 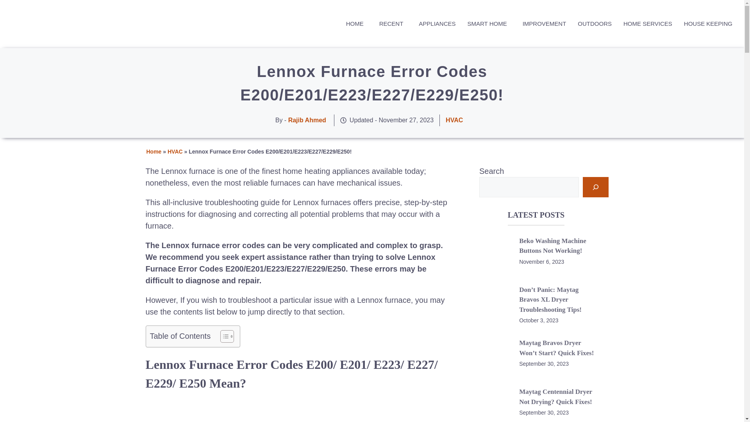 I want to click on HVAC, so click(x=454, y=120).